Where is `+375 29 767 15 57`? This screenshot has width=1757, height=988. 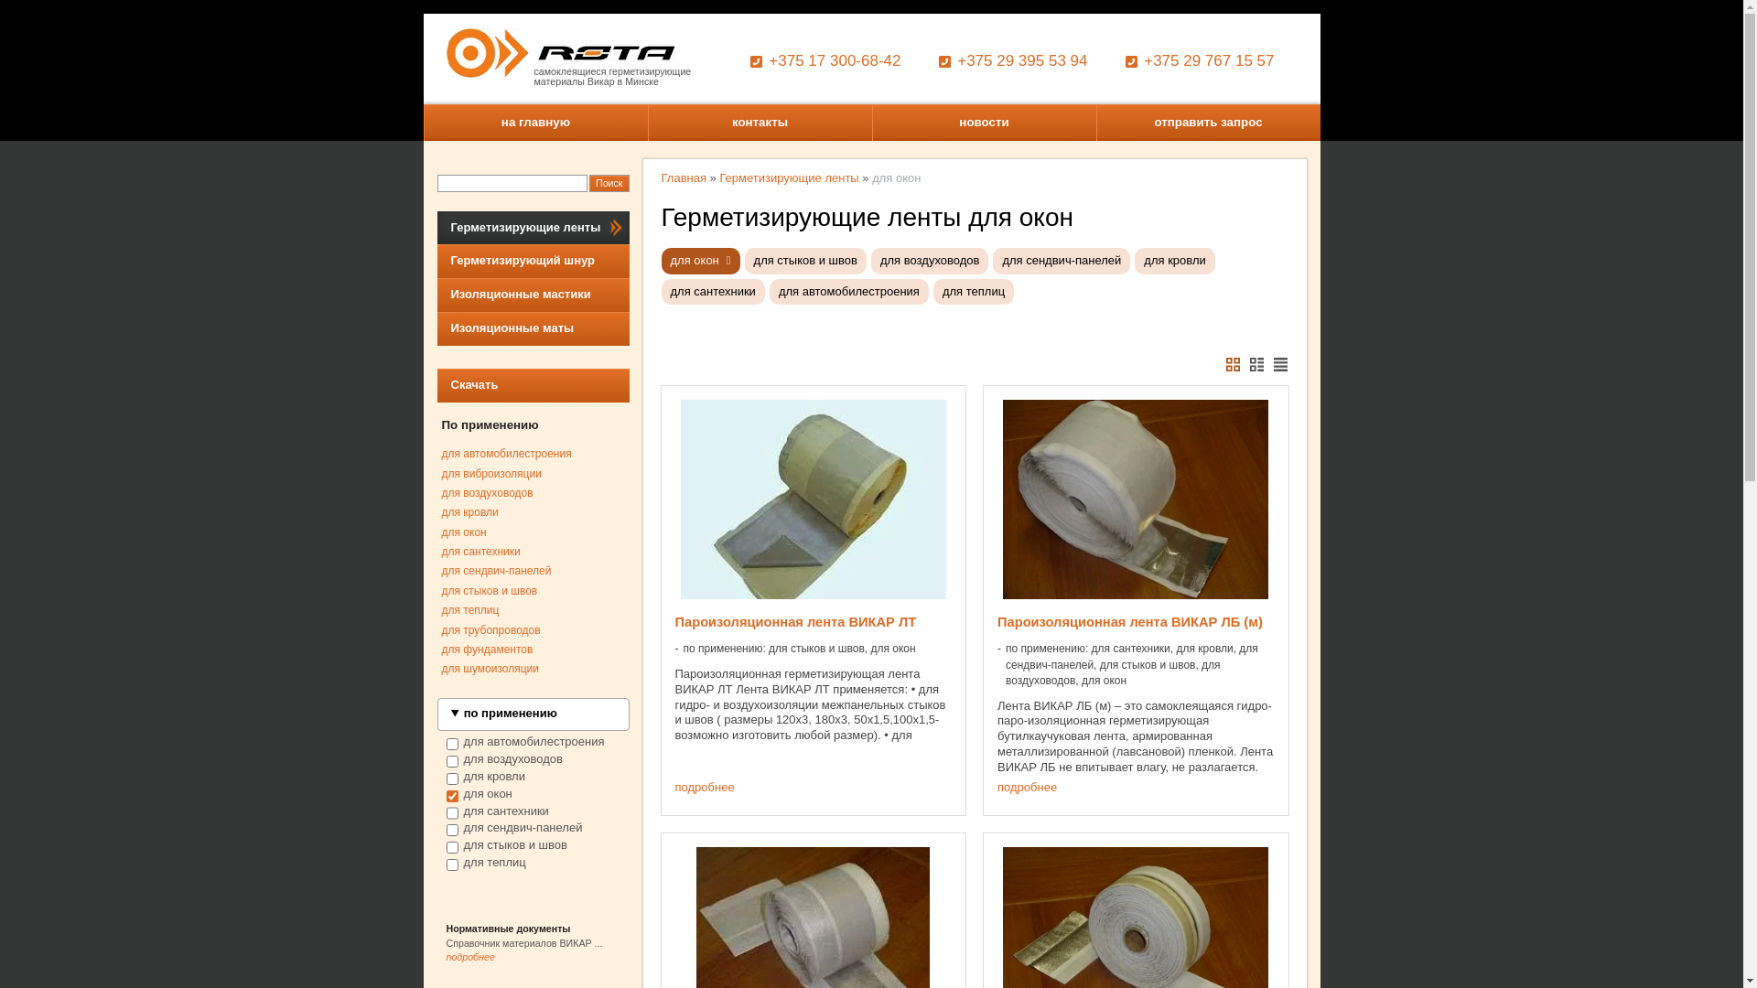
+375 29 767 15 57 is located at coordinates (1199, 62).